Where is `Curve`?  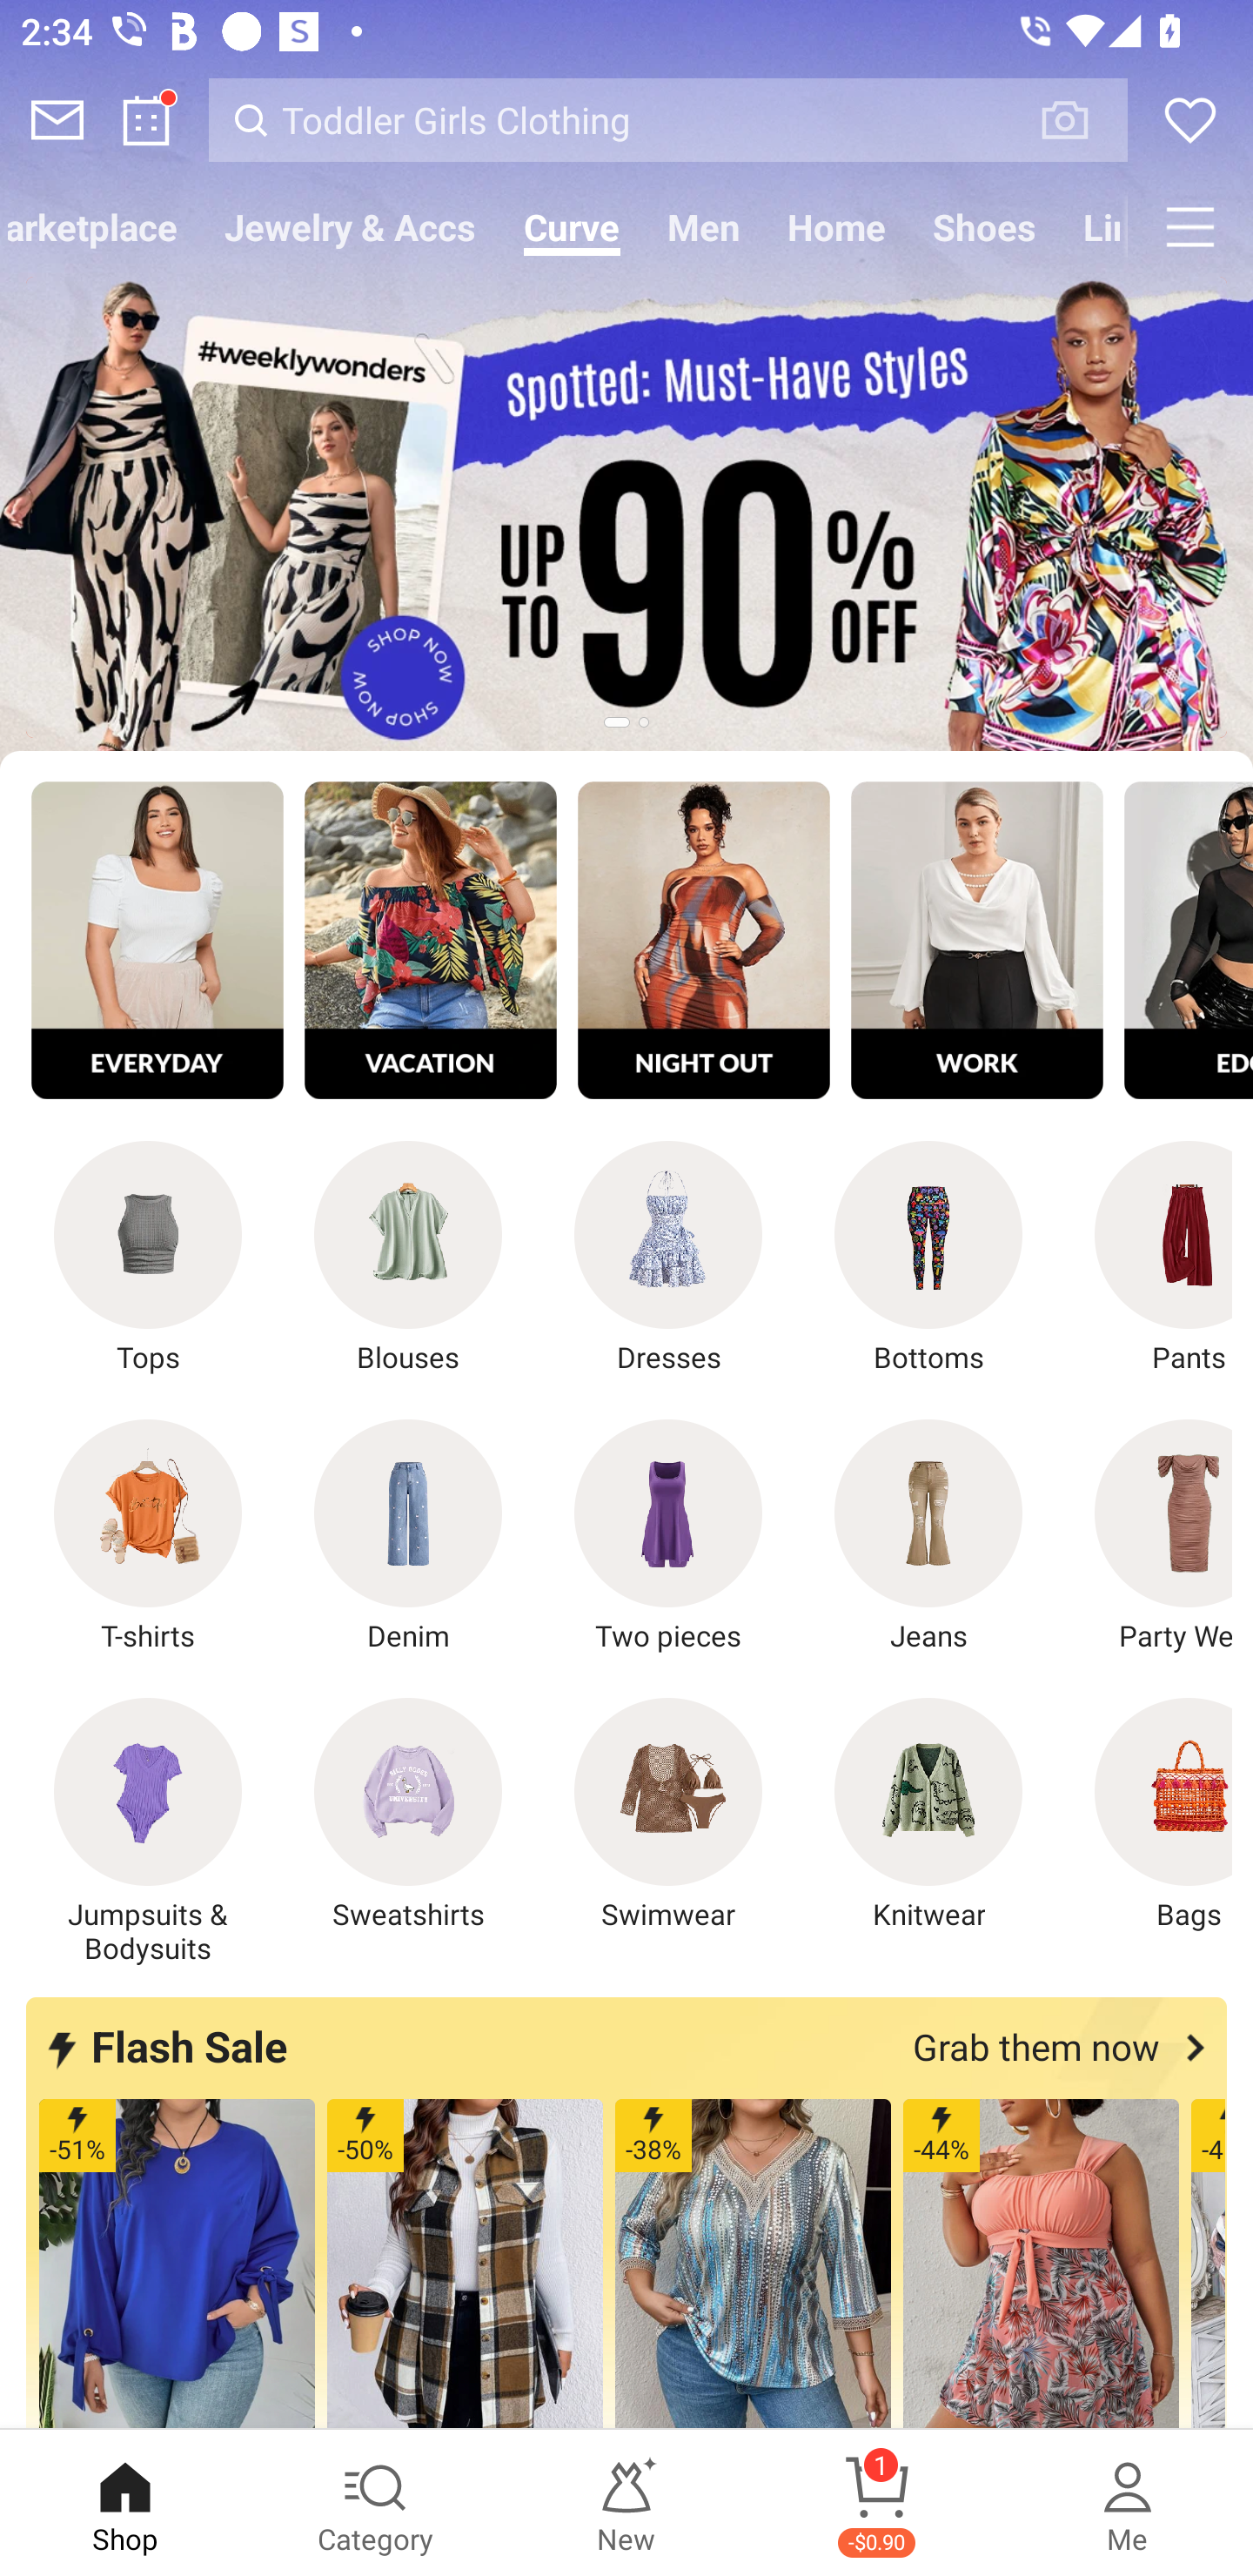 Curve is located at coordinates (572, 226).